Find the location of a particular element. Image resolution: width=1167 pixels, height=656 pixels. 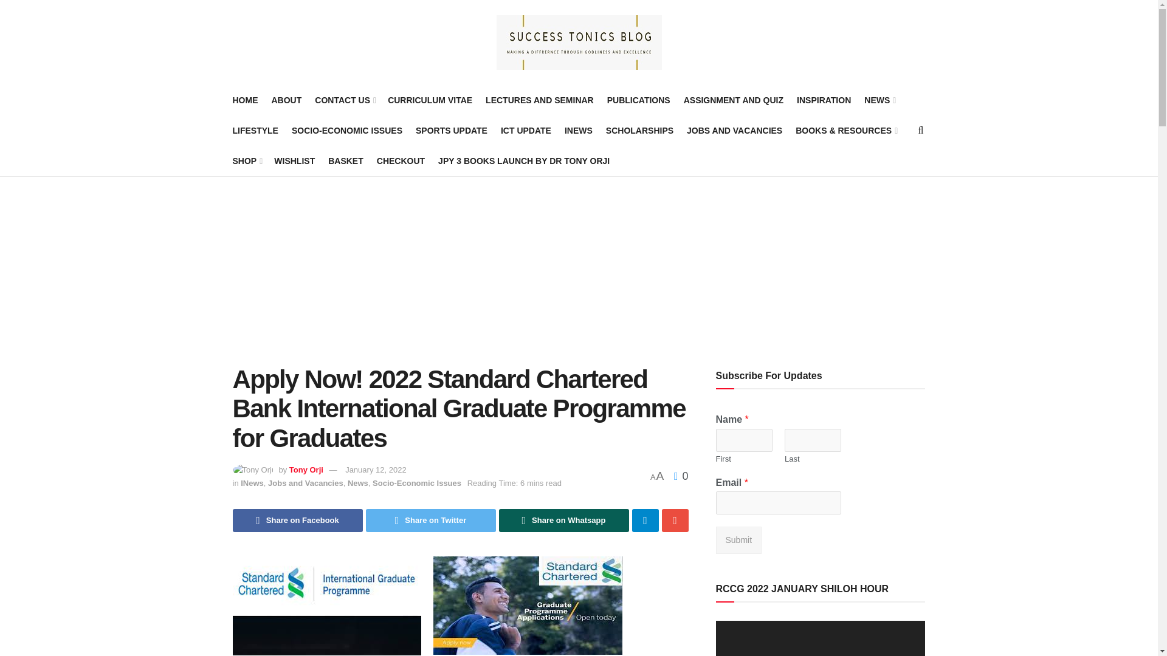

CURRICULUM VITAE is located at coordinates (430, 100).